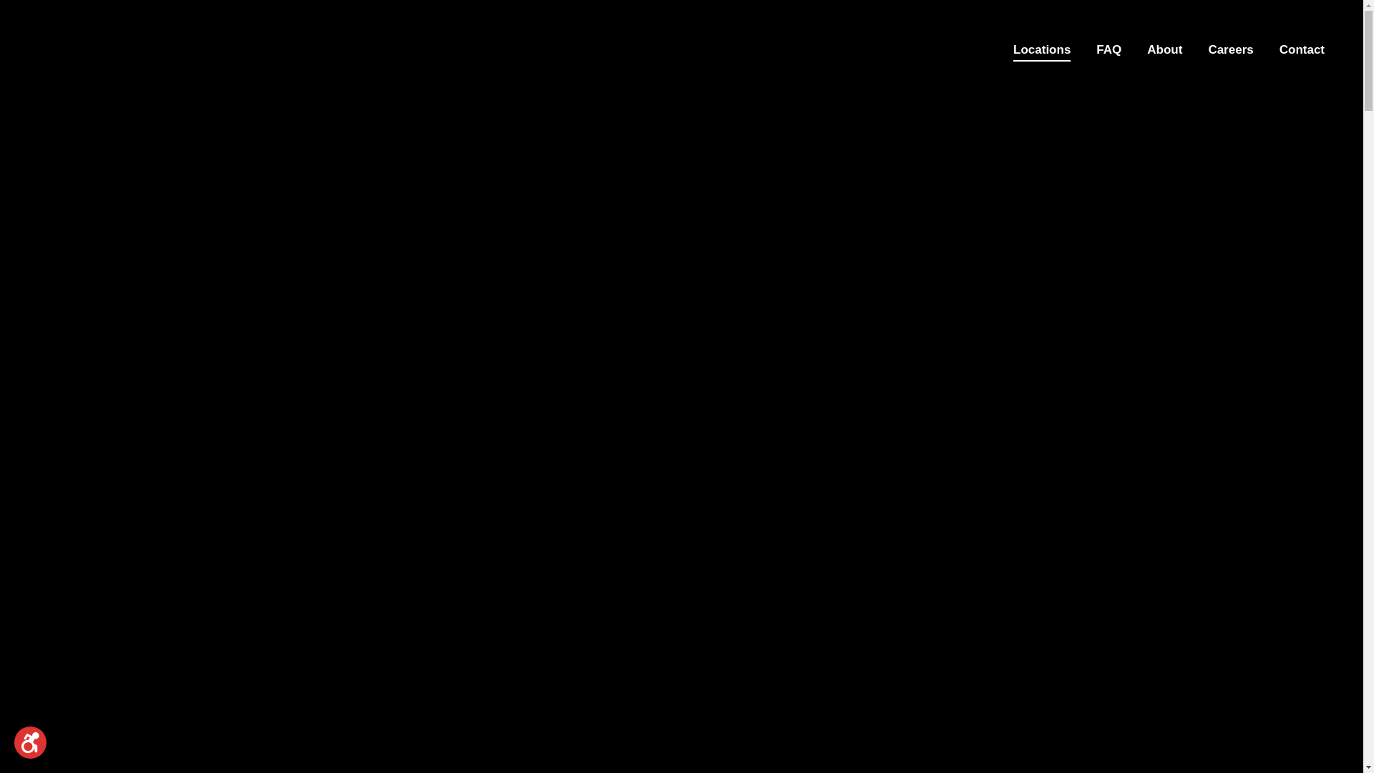 The width and height of the screenshot is (1374, 773). I want to click on Careers, so click(1231, 49).